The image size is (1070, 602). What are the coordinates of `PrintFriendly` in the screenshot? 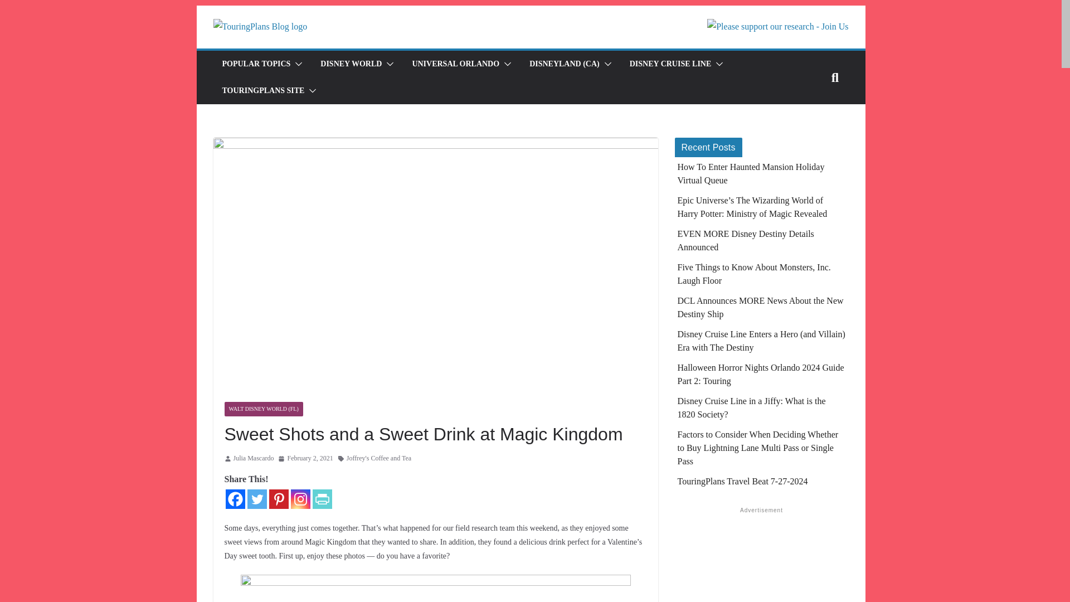 It's located at (322, 499).